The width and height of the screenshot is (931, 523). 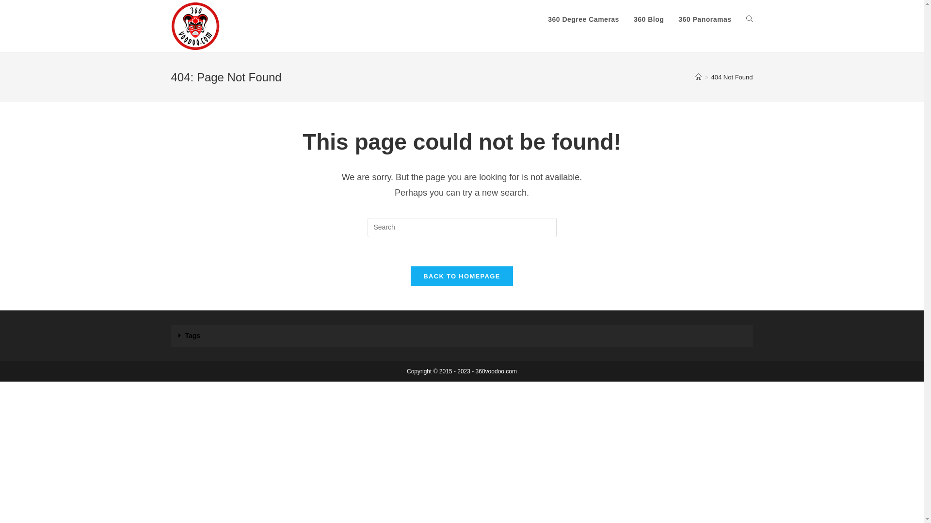 I want to click on 404 Not Found, so click(x=732, y=77).